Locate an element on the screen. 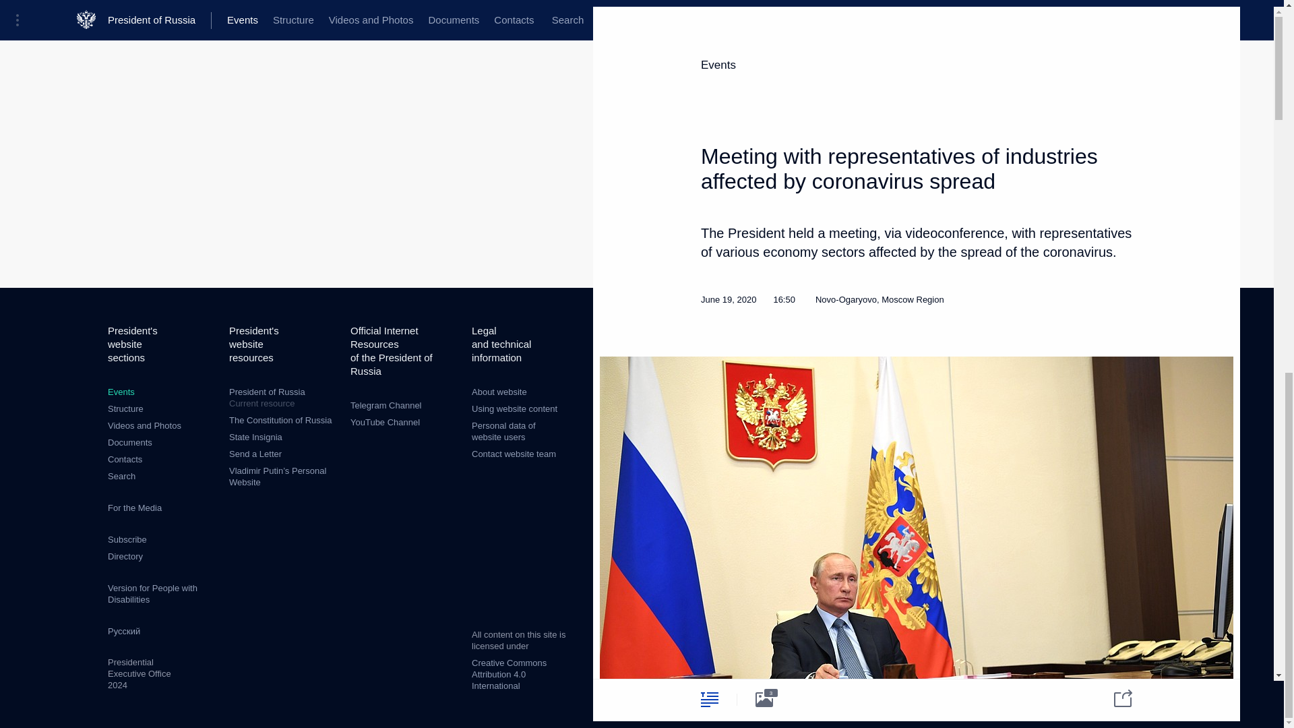  Creative Commons Attribution 4.0 International is located at coordinates (509, 674).